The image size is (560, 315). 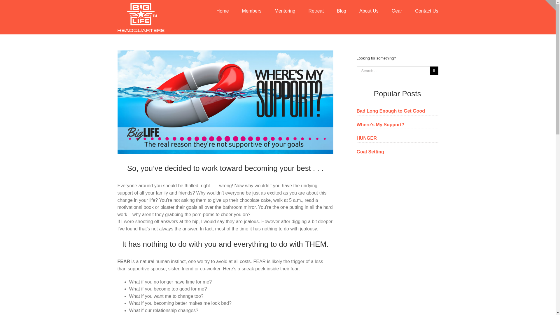 I want to click on Contact Us, so click(x=426, y=10).